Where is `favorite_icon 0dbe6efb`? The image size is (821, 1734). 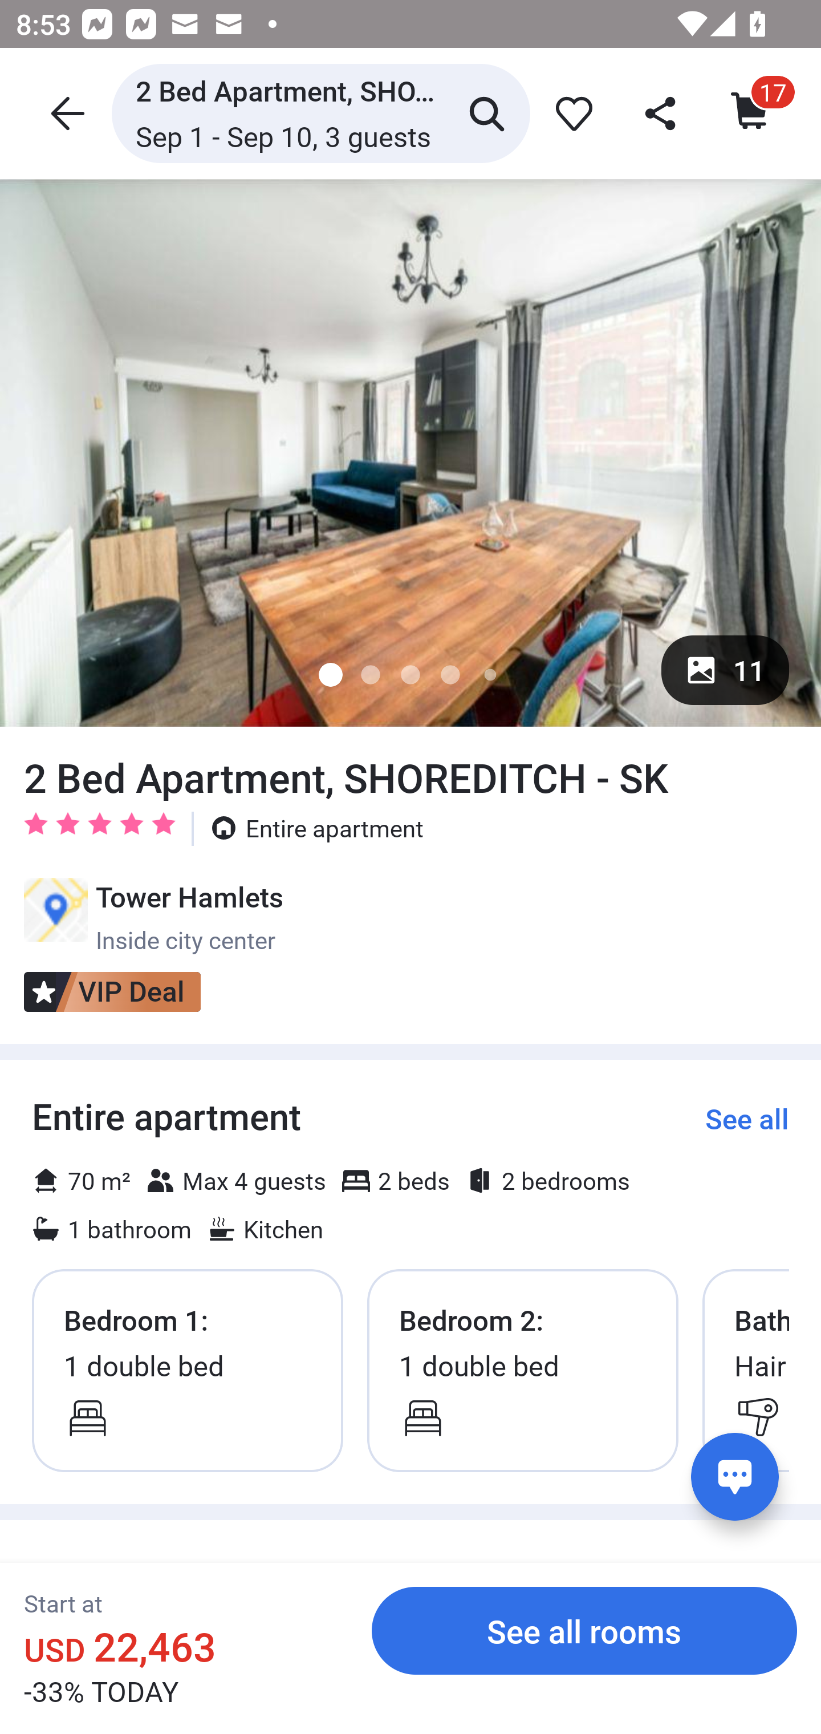
favorite_icon 0dbe6efb is located at coordinates (570, 113).